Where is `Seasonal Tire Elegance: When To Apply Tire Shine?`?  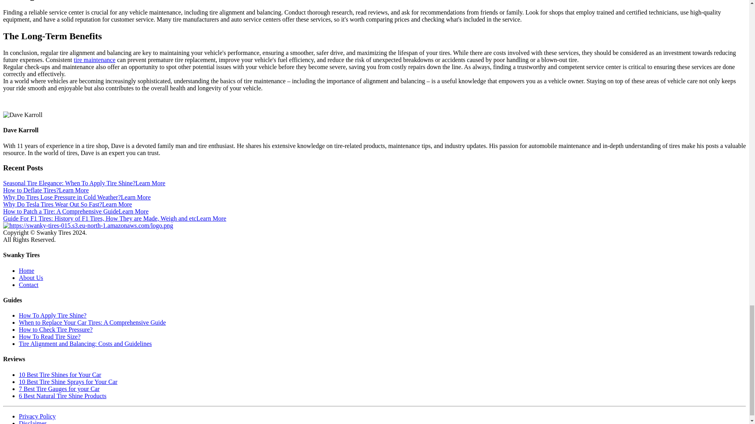 Seasonal Tire Elegance: When To Apply Tire Shine? is located at coordinates (150, 183).